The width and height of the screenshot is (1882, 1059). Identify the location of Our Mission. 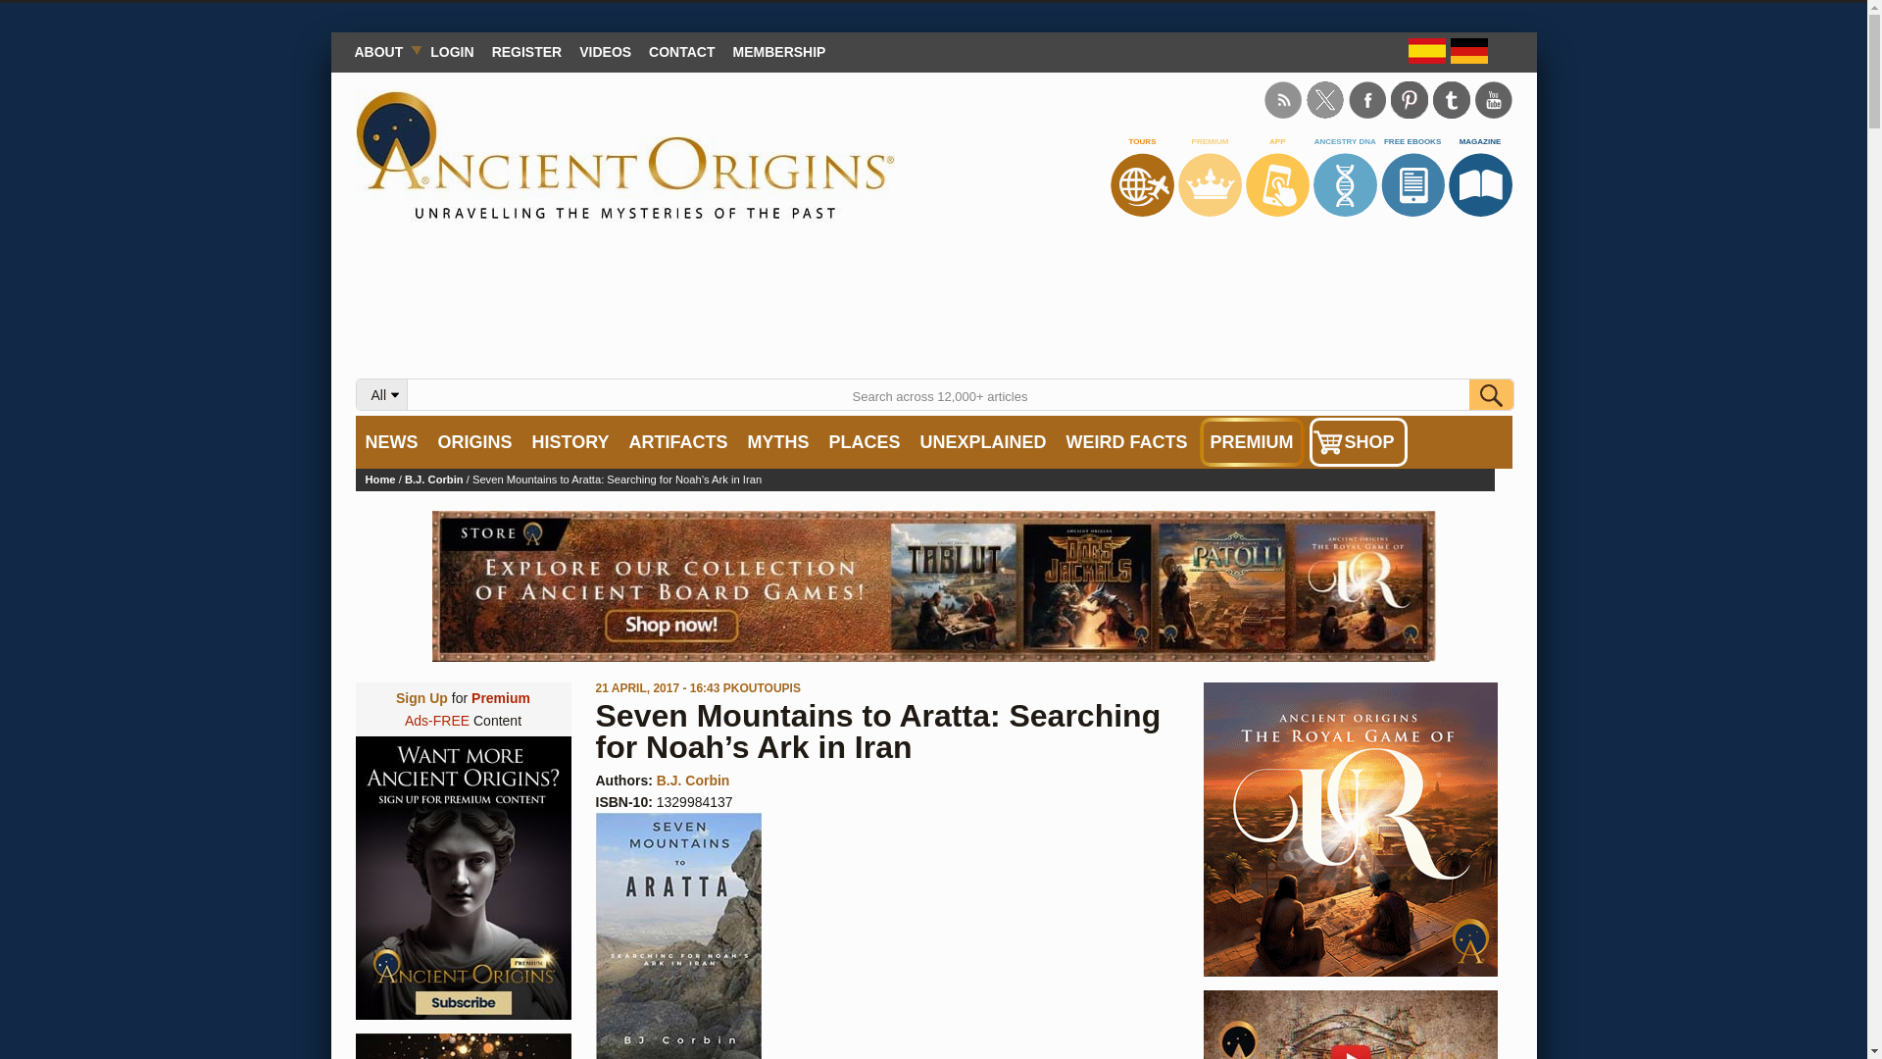
(382, 51).